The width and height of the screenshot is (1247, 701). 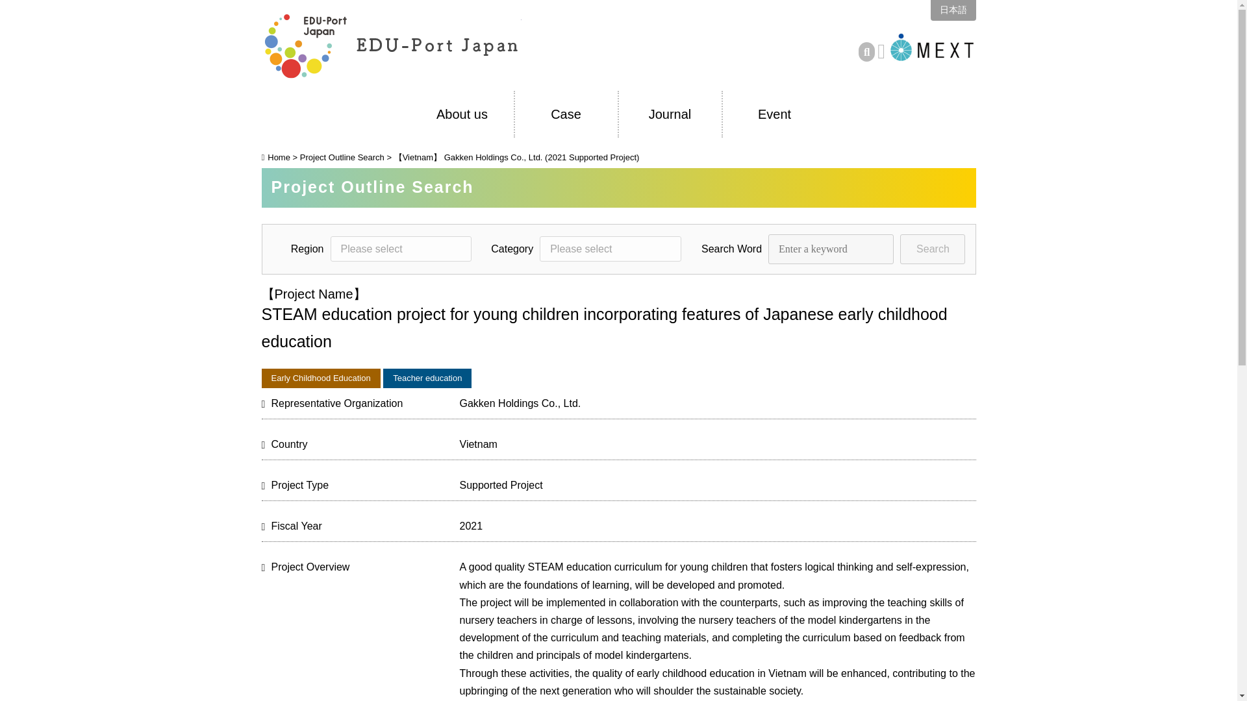 What do you see at coordinates (669, 114) in the screenshot?
I see `JOURNAL` at bounding box center [669, 114].